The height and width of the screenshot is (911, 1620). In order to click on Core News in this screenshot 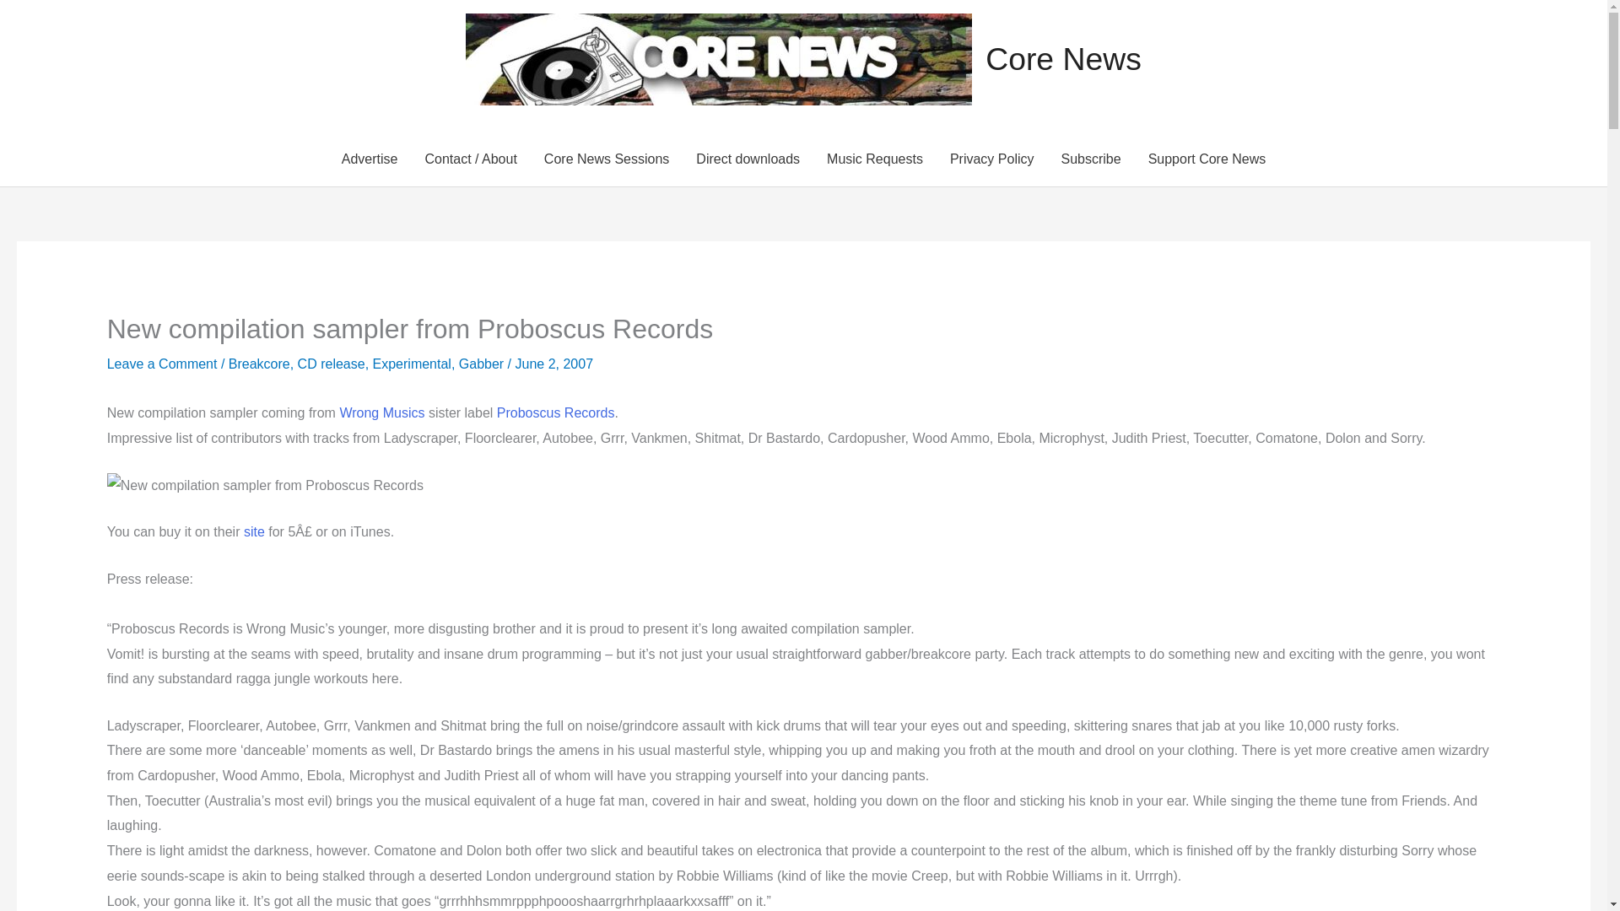, I will do `click(1063, 58)`.